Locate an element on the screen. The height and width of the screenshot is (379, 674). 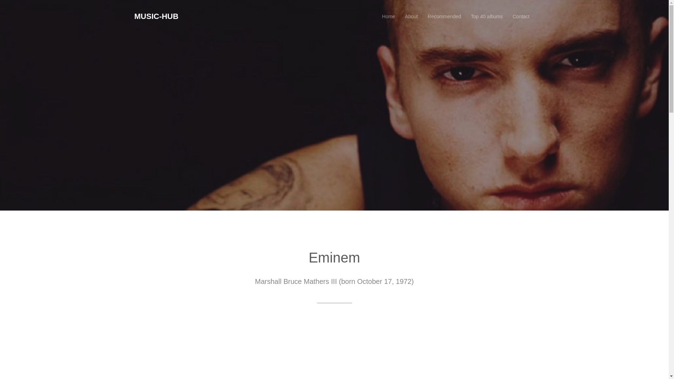
Home is located at coordinates (388, 16).